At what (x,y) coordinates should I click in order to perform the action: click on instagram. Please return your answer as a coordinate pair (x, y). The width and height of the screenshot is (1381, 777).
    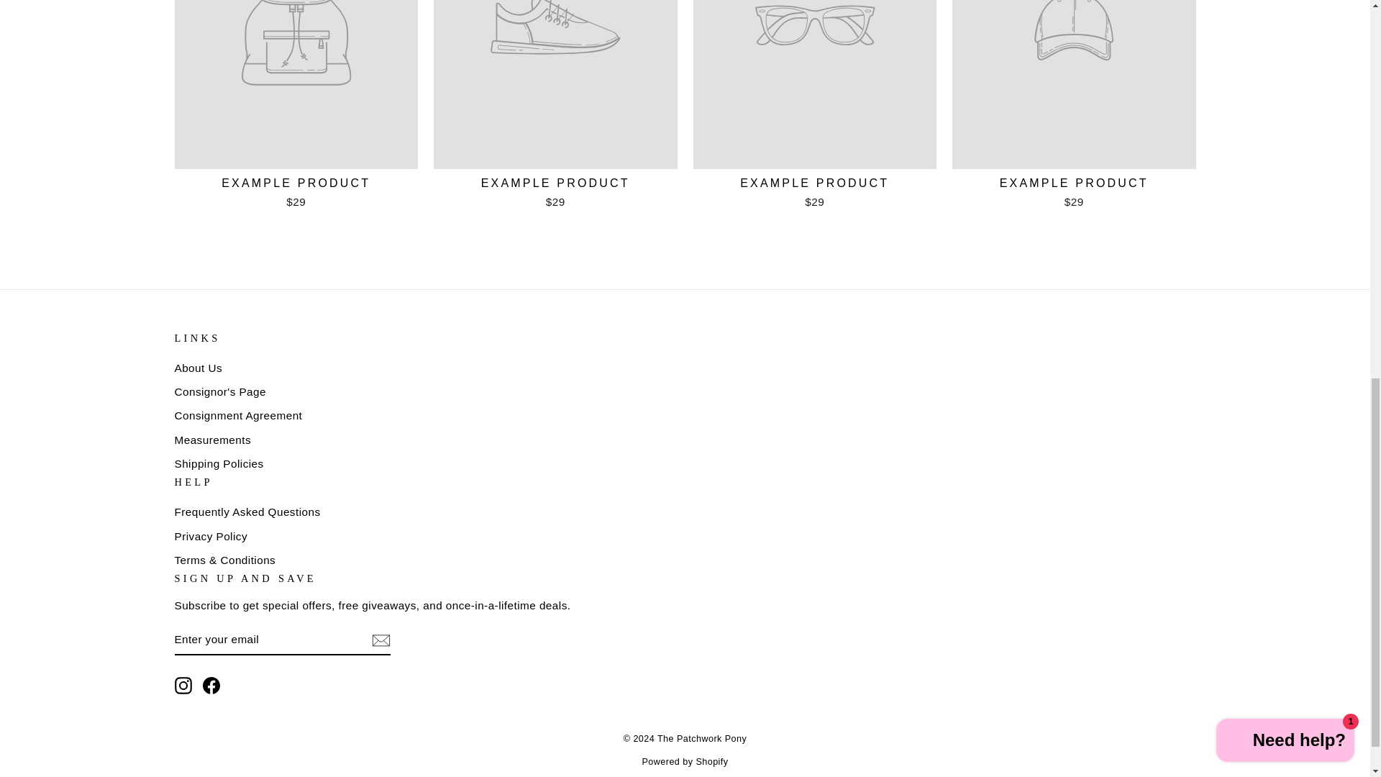
    Looking at the image, I should click on (183, 685).